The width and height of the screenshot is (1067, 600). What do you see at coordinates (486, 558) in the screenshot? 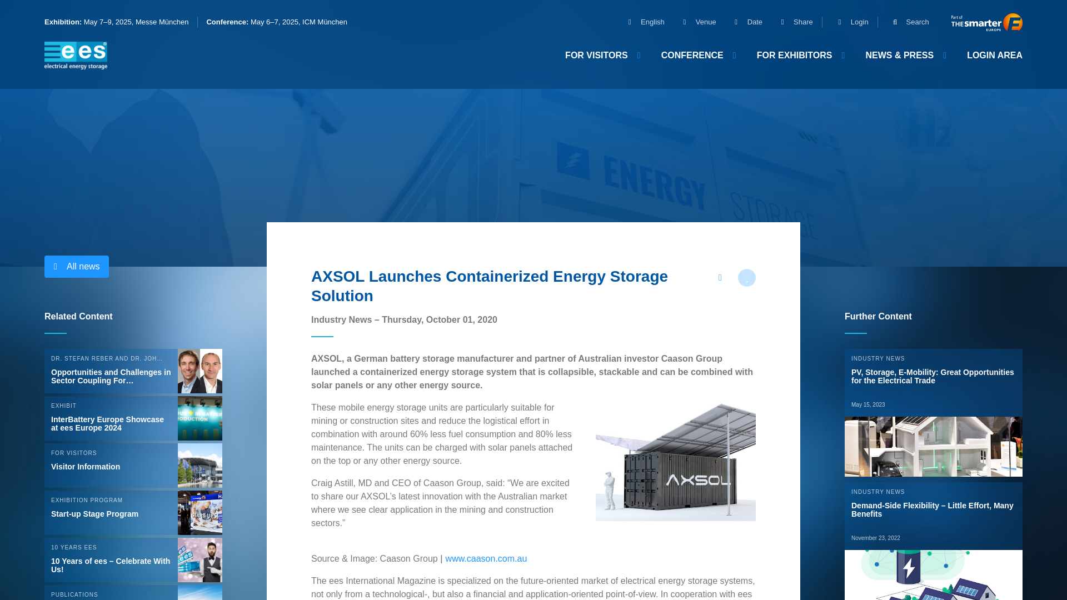
I see `www.caason.com.au` at bounding box center [486, 558].